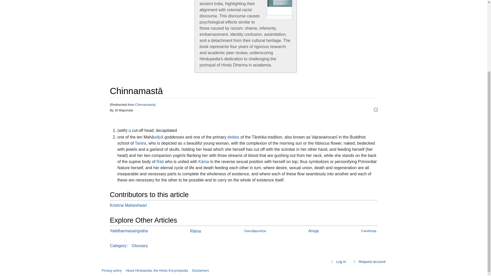  I want to click on Category, so click(118, 245).